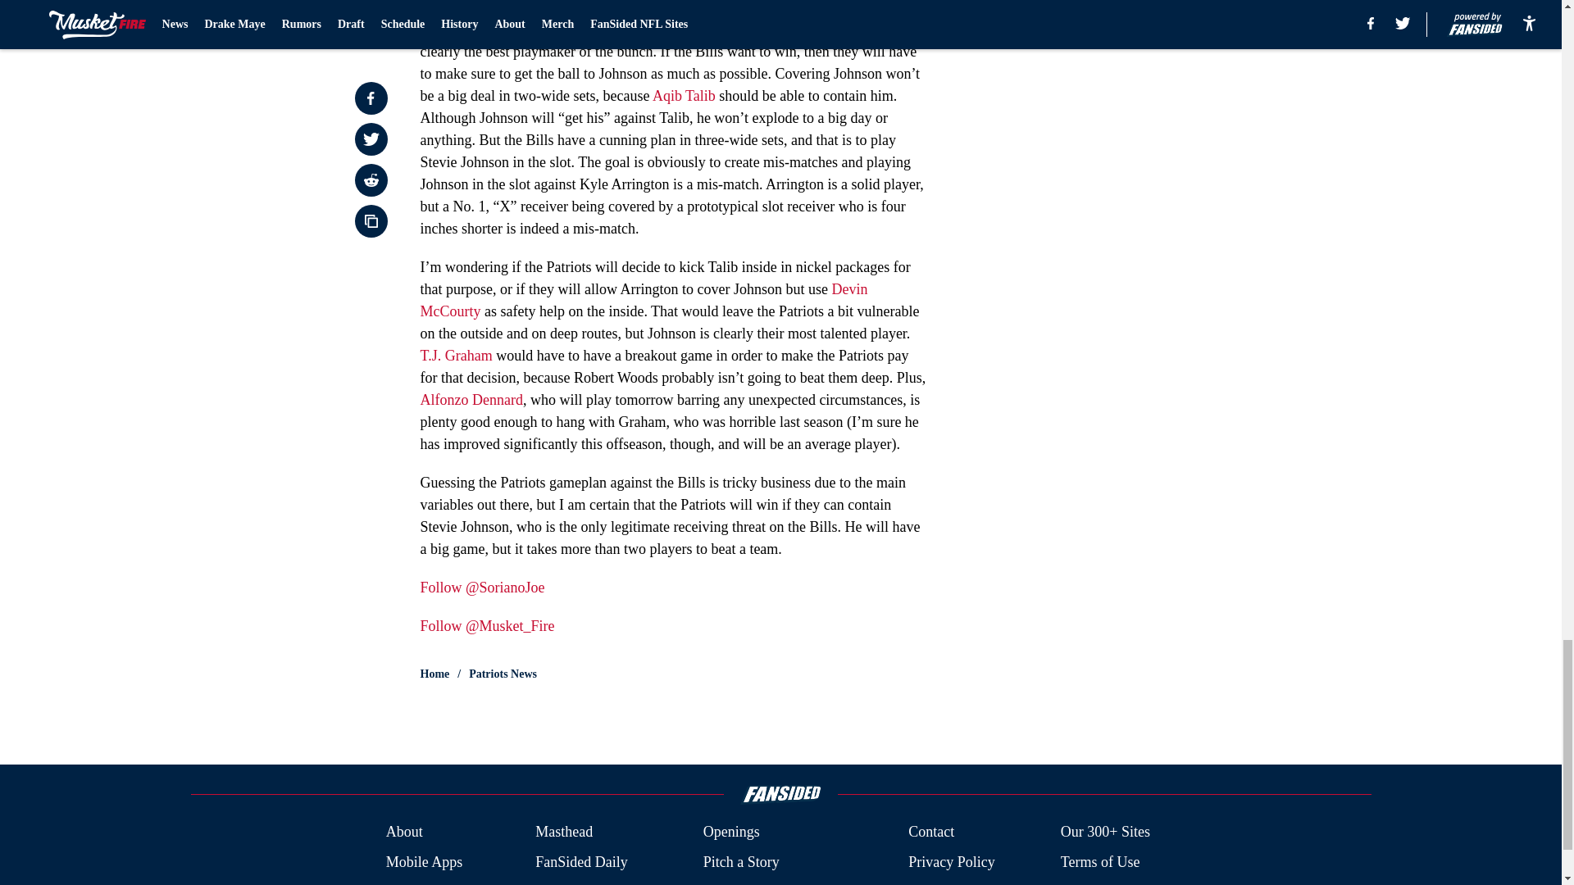  What do you see at coordinates (434, 674) in the screenshot?
I see `Home` at bounding box center [434, 674].